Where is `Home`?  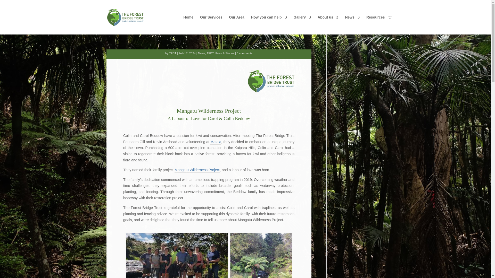
Home is located at coordinates (188, 25).